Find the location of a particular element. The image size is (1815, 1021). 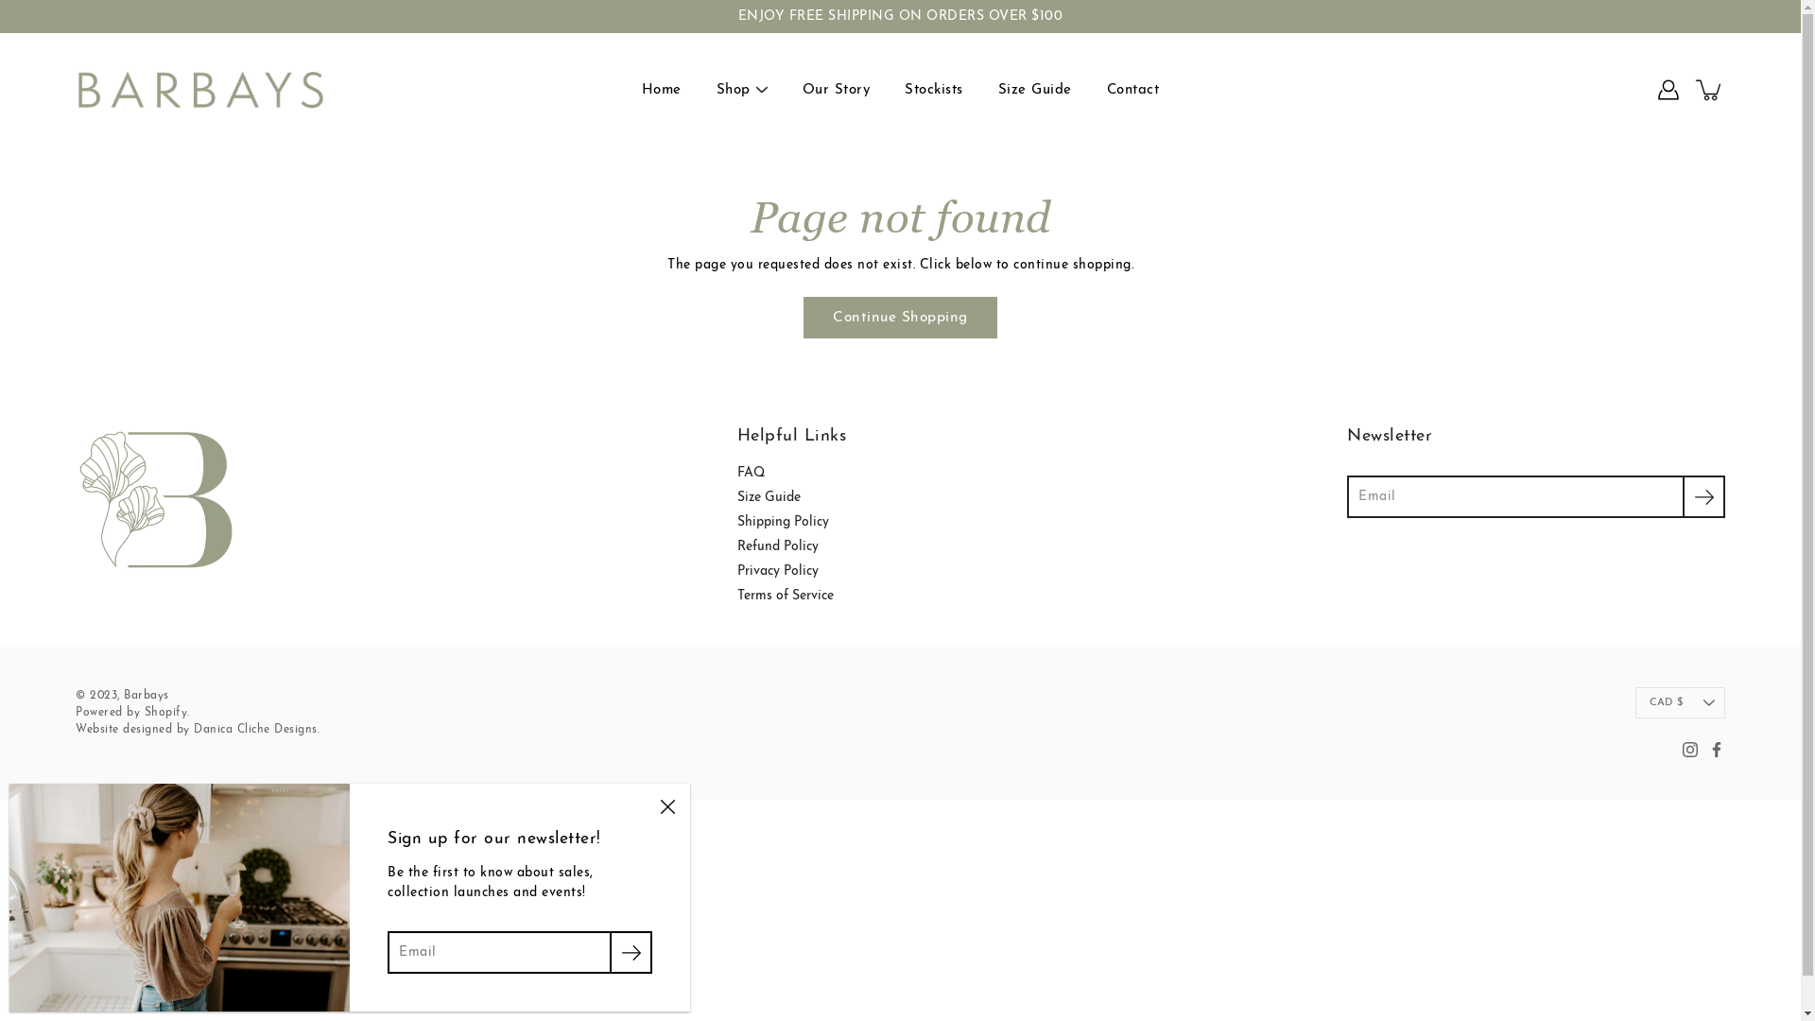

Shop is located at coordinates (734, 89).